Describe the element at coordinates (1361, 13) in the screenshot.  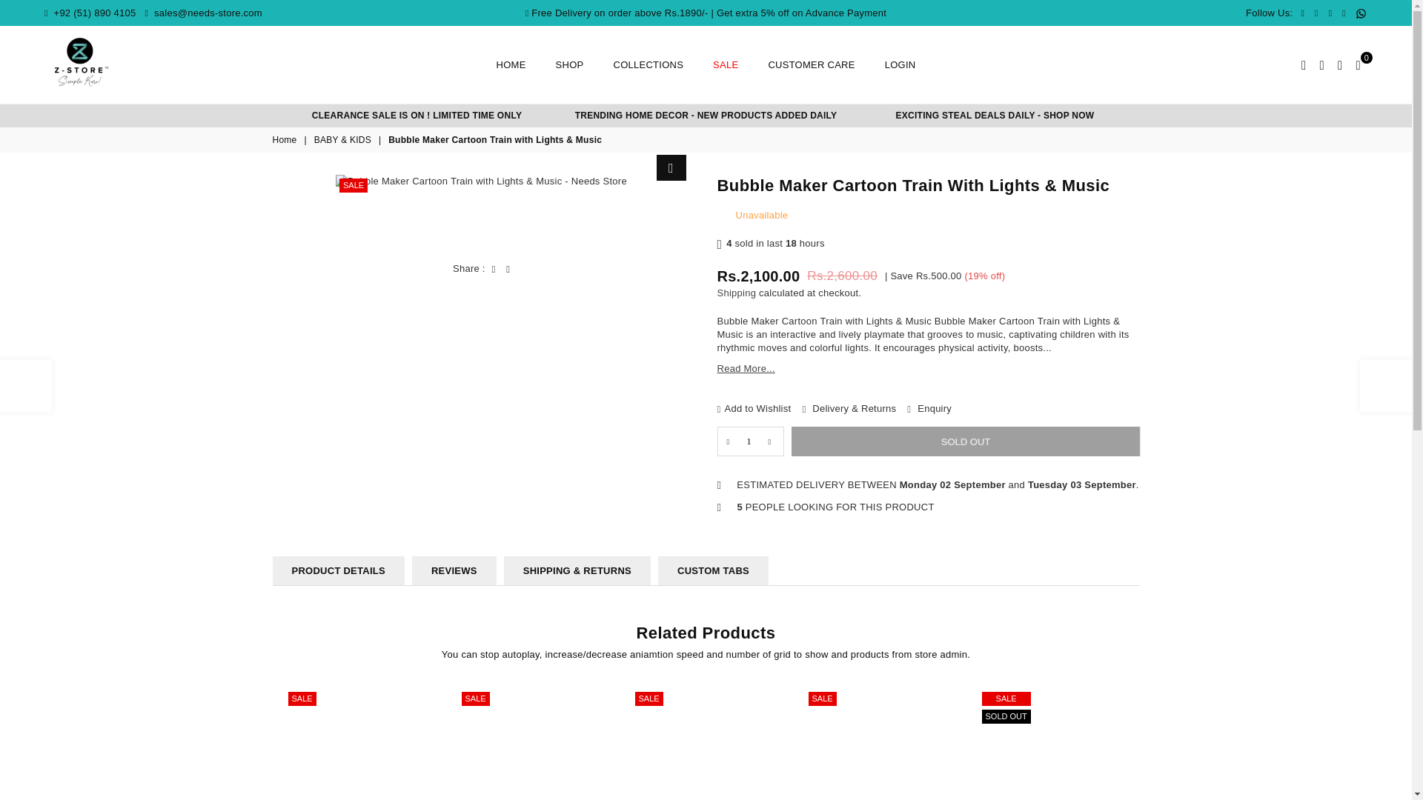
I see `Whatsapp` at that location.